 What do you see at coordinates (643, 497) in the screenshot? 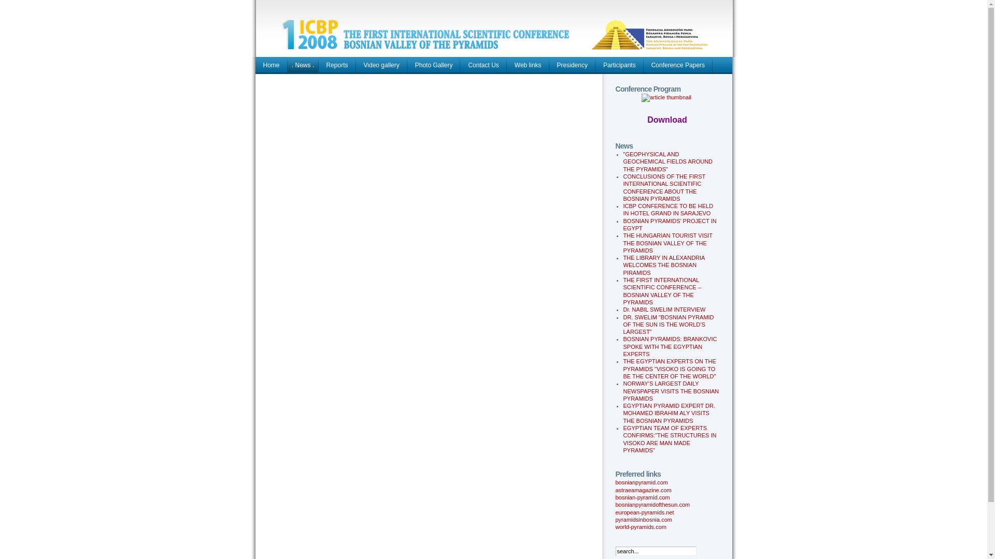
I see `bosnian-pyramid.com` at bounding box center [643, 497].